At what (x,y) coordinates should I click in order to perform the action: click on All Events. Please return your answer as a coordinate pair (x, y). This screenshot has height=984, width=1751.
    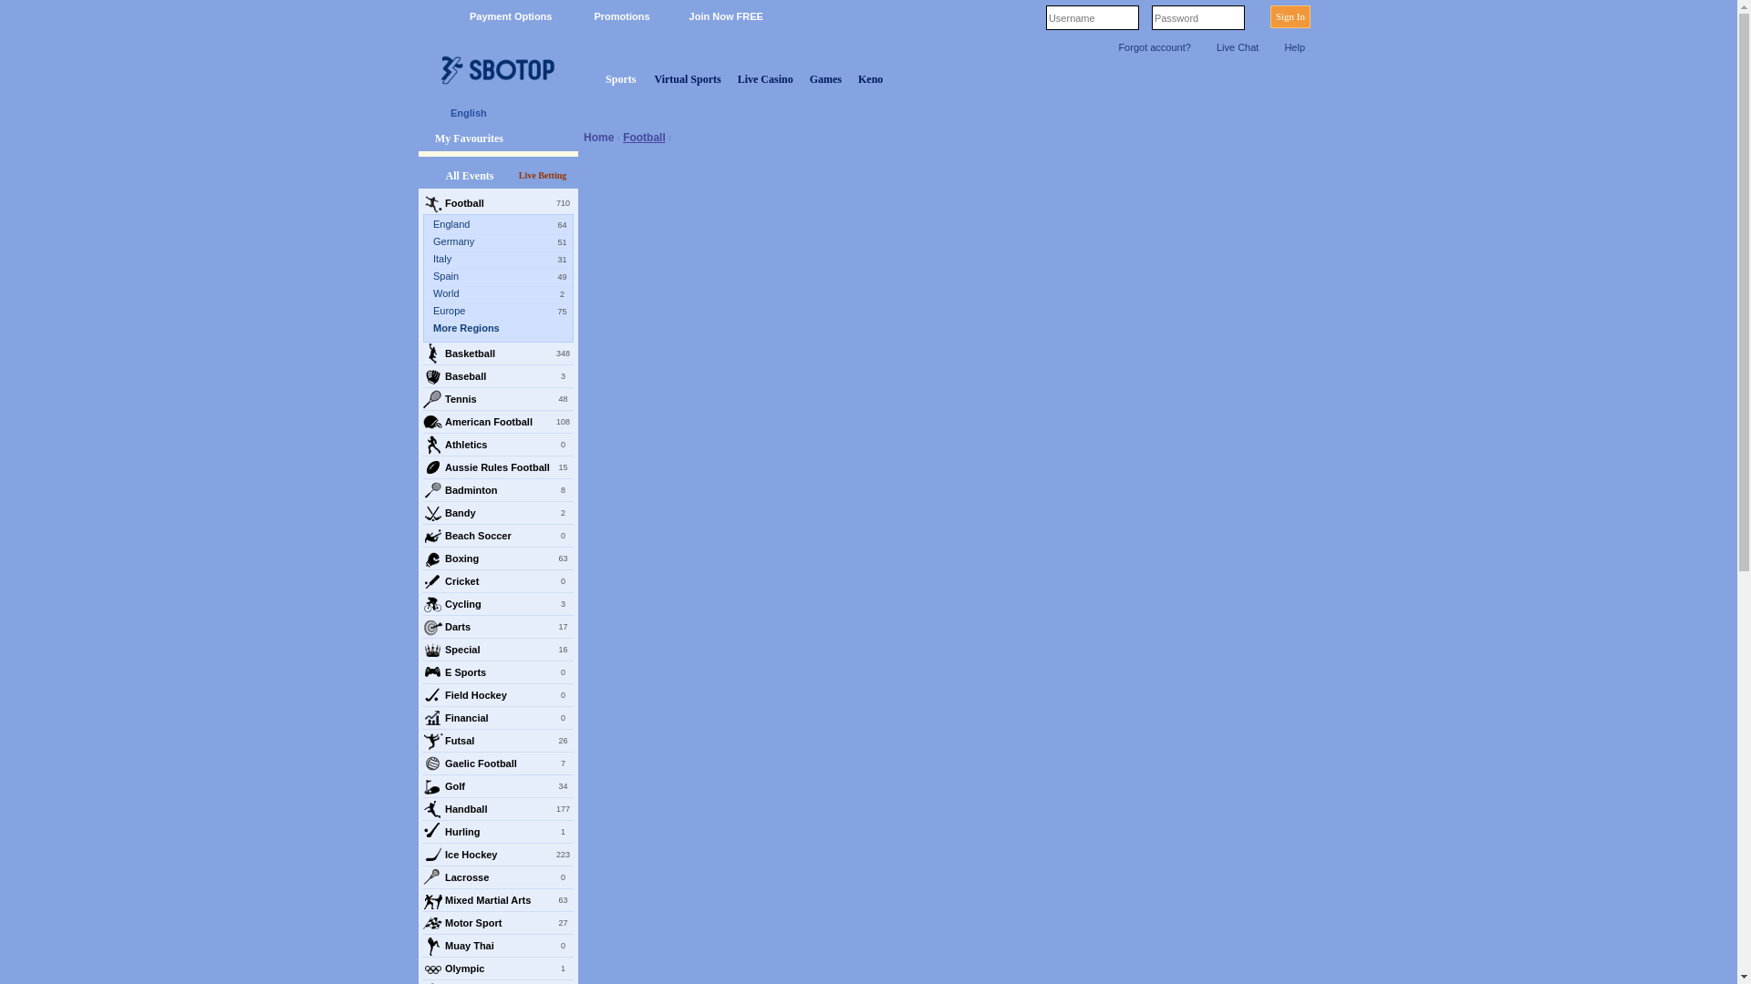
    Looking at the image, I should click on (470, 176).